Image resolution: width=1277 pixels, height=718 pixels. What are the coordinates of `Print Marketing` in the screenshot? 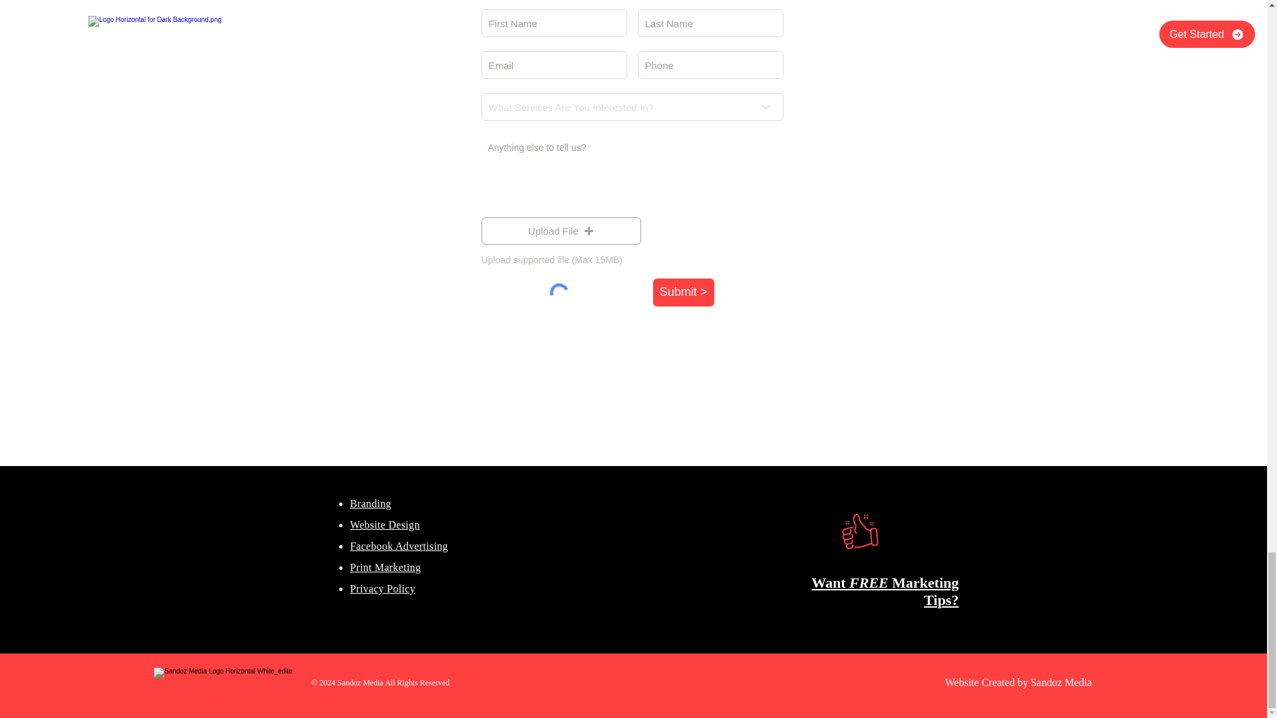 It's located at (386, 566).